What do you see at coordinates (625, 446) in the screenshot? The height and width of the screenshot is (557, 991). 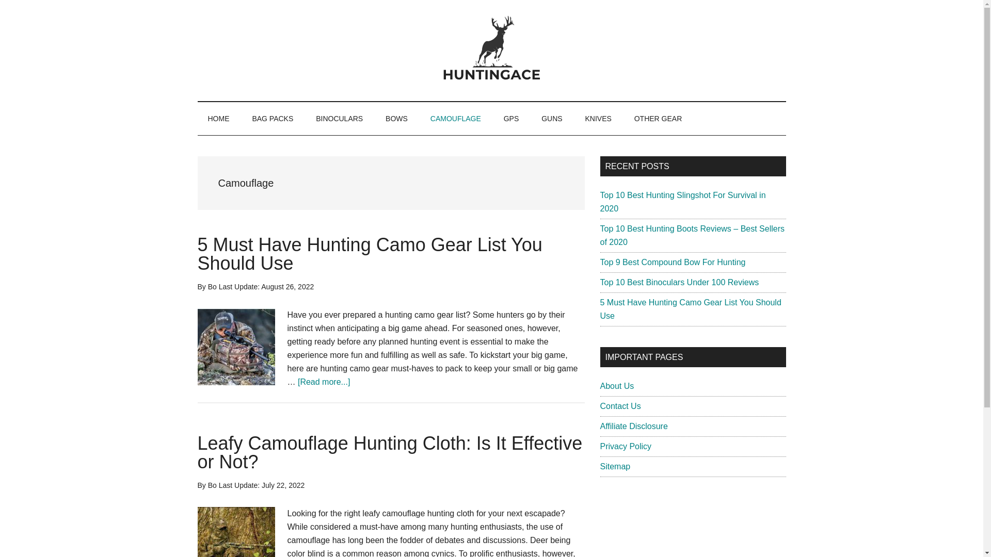 I see `Privacy Policy` at bounding box center [625, 446].